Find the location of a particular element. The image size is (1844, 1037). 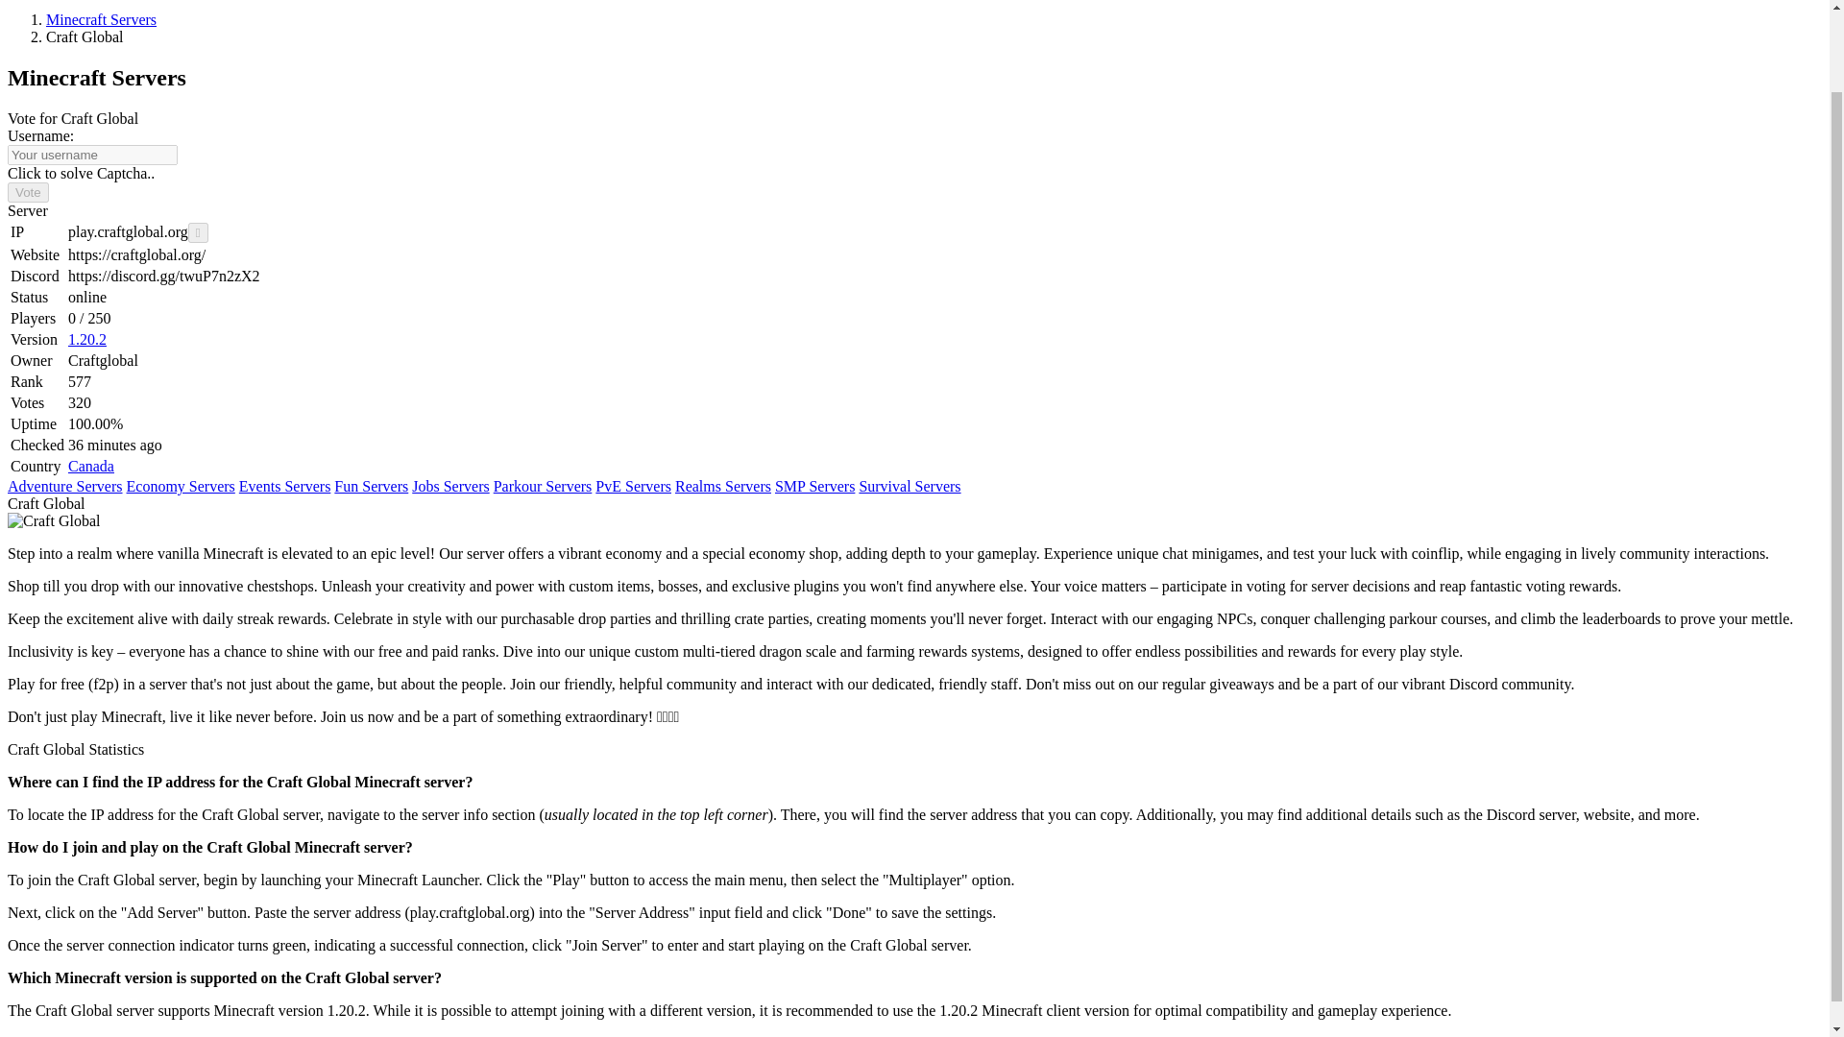

Jobs Servers is located at coordinates (449, 486).